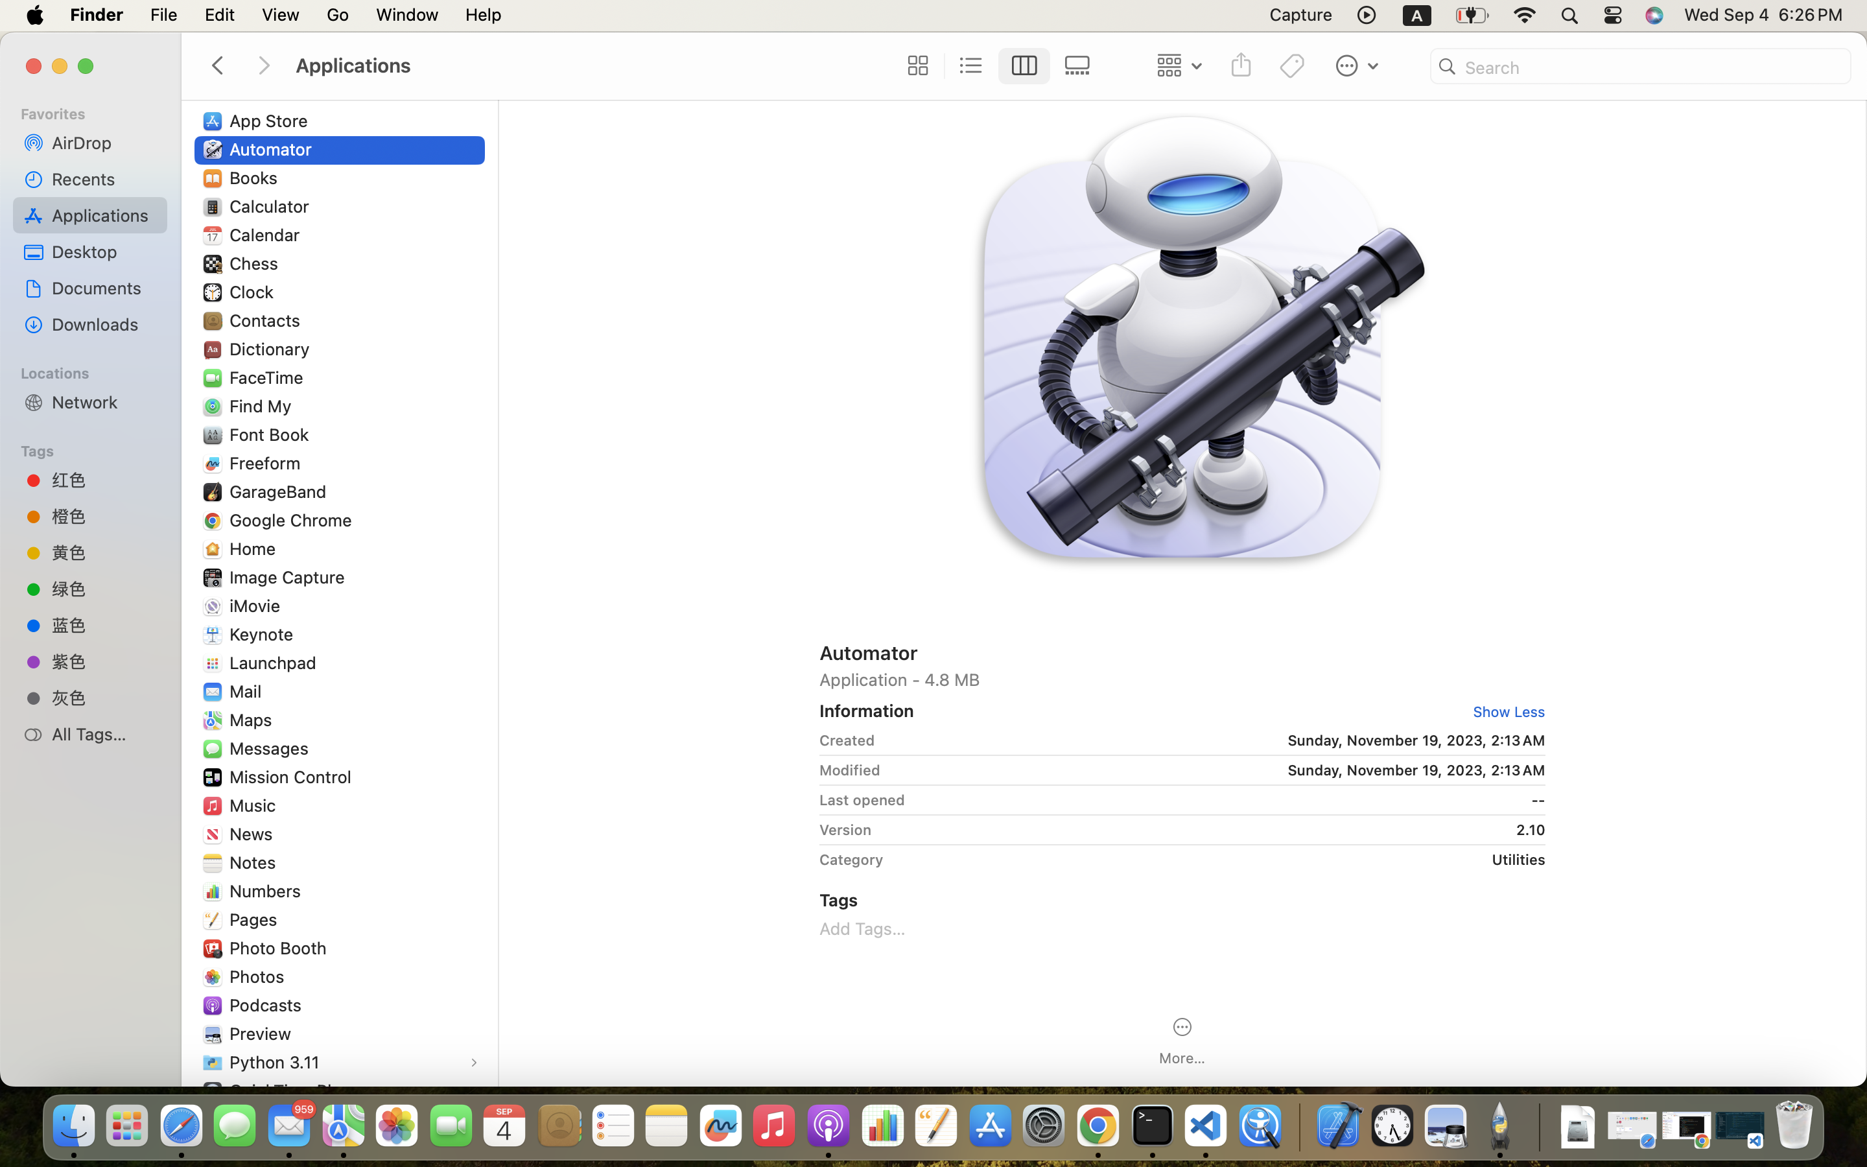 The height and width of the screenshot is (1167, 1867). I want to click on Mail, so click(248, 691).